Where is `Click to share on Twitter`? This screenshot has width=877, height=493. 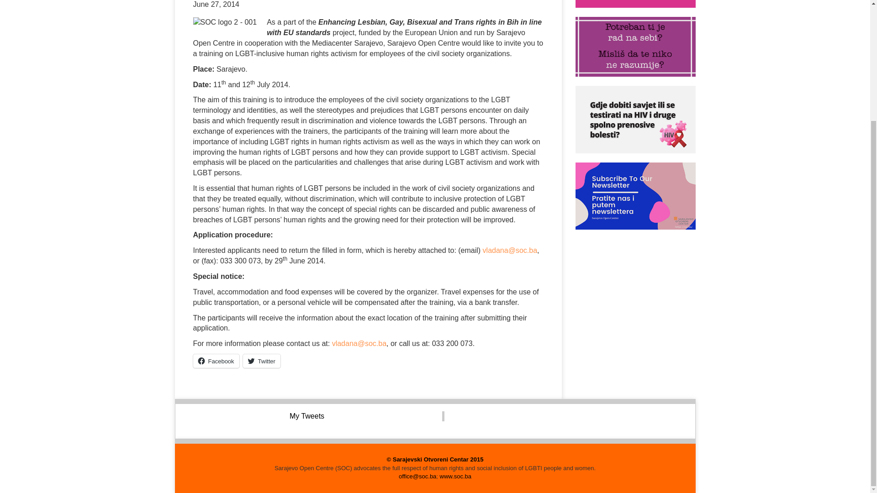
Click to share on Twitter is located at coordinates (261, 361).